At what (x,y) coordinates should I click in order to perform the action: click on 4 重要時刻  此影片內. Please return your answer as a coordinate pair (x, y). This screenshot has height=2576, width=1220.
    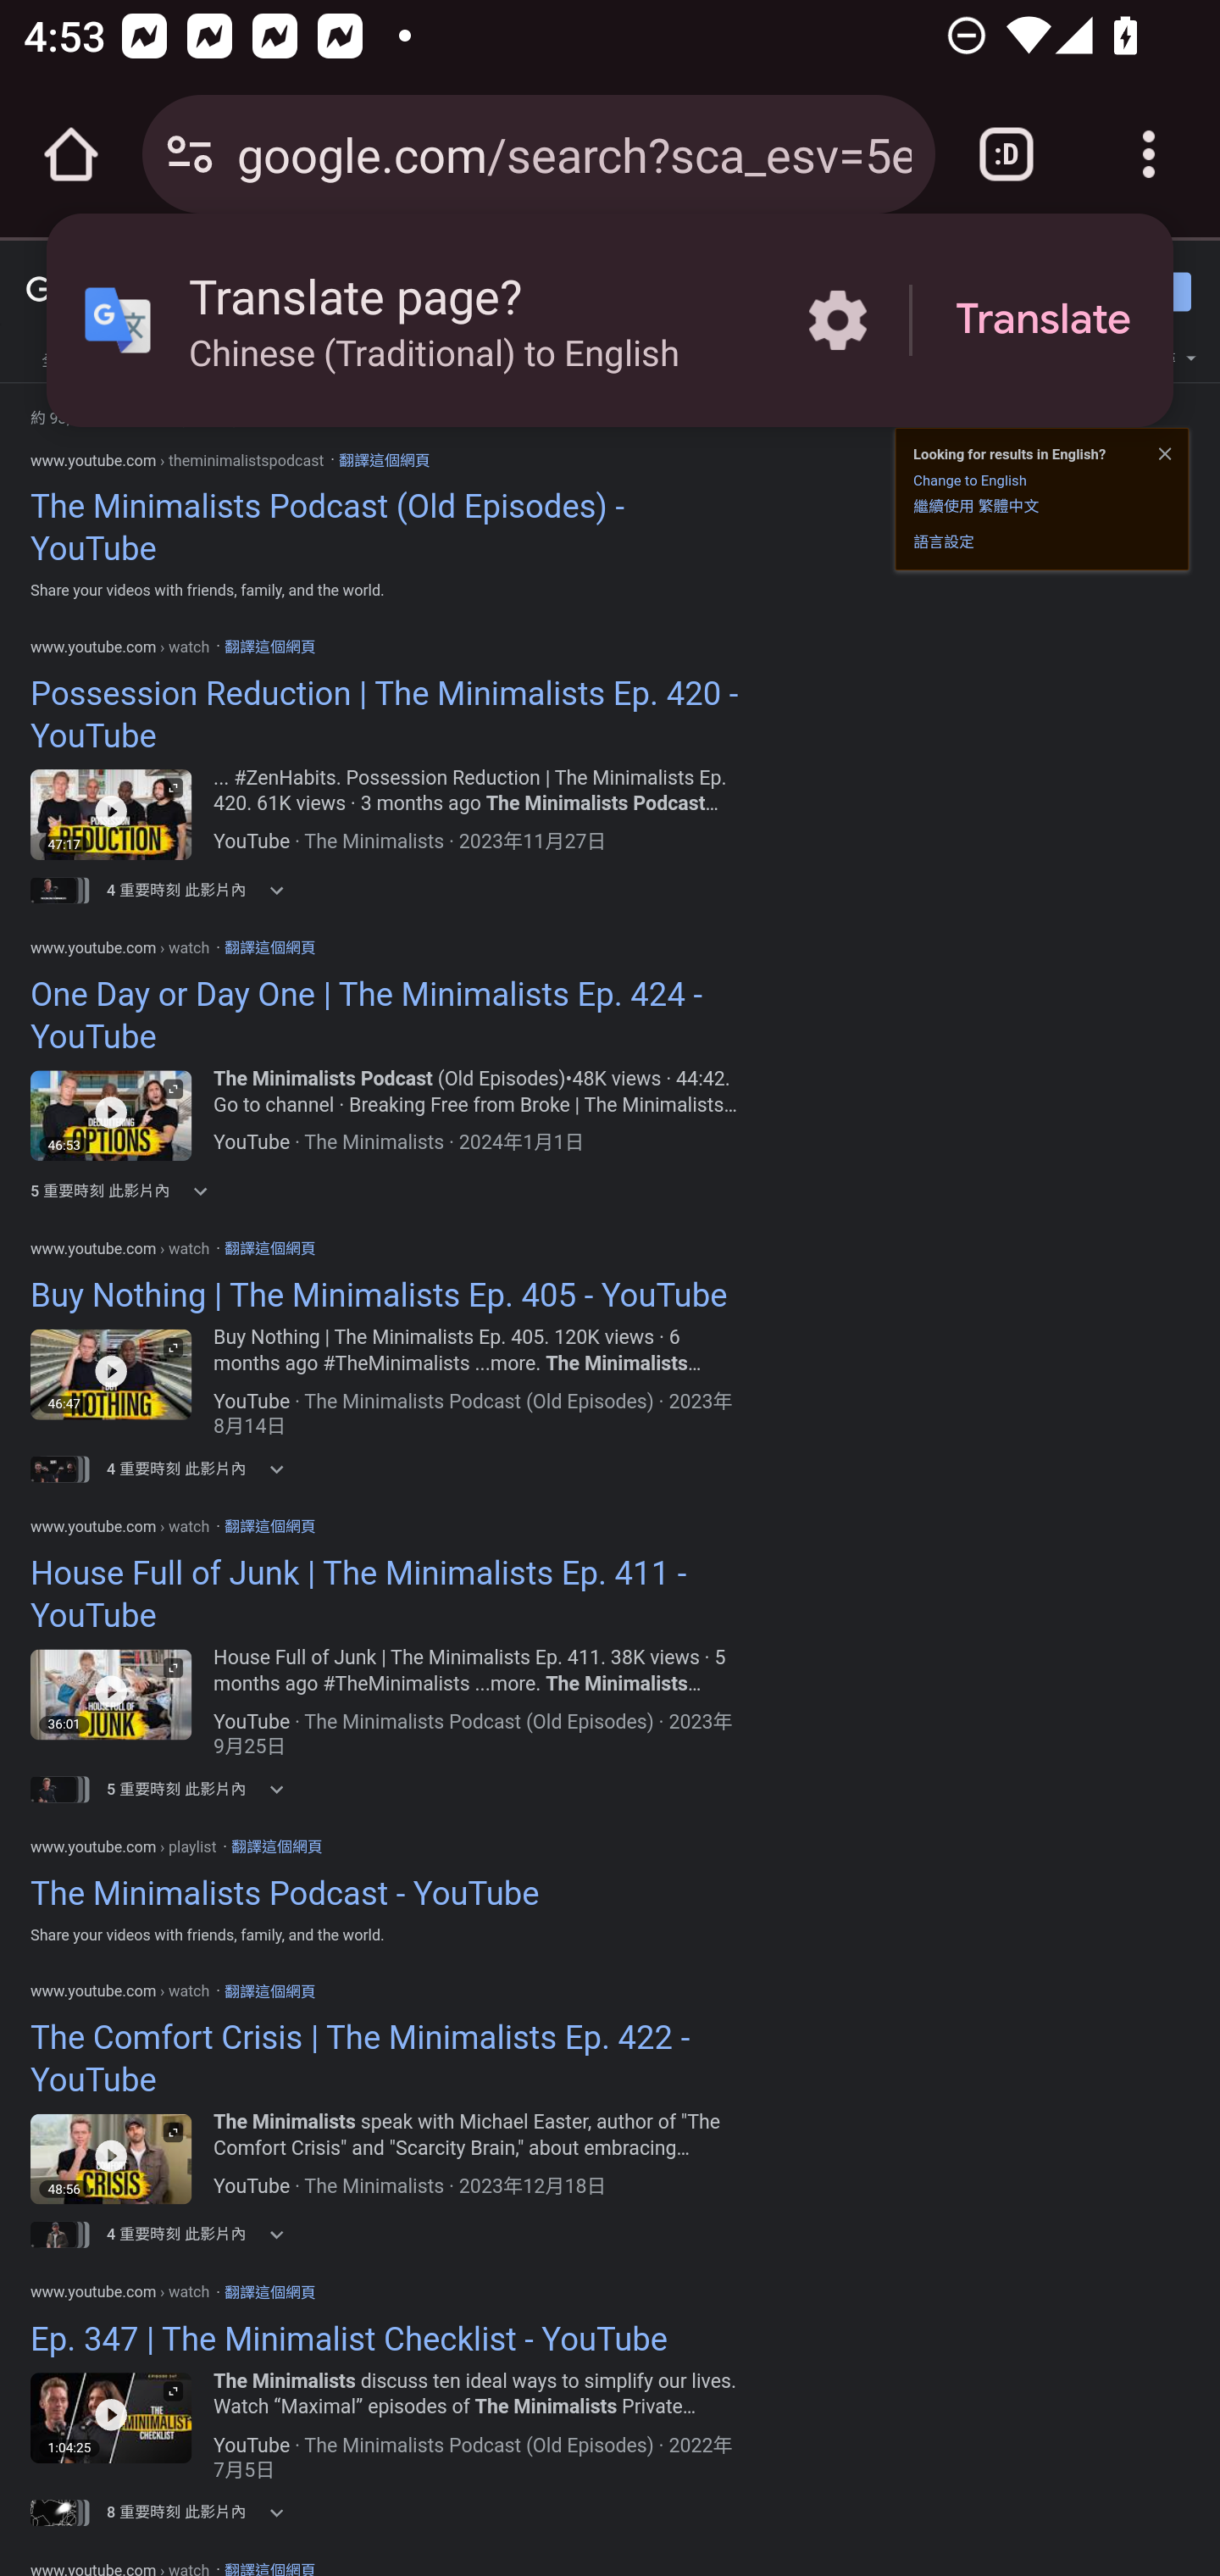
    Looking at the image, I should click on (205, 890).